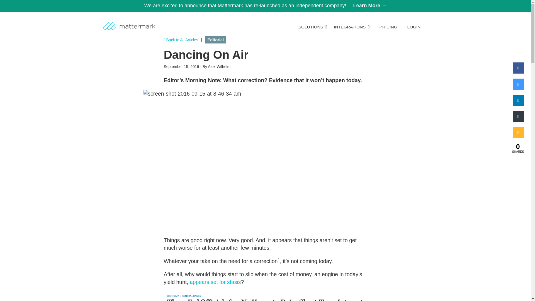  Describe the element at coordinates (215, 40) in the screenshot. I see `Editorial` at that location.